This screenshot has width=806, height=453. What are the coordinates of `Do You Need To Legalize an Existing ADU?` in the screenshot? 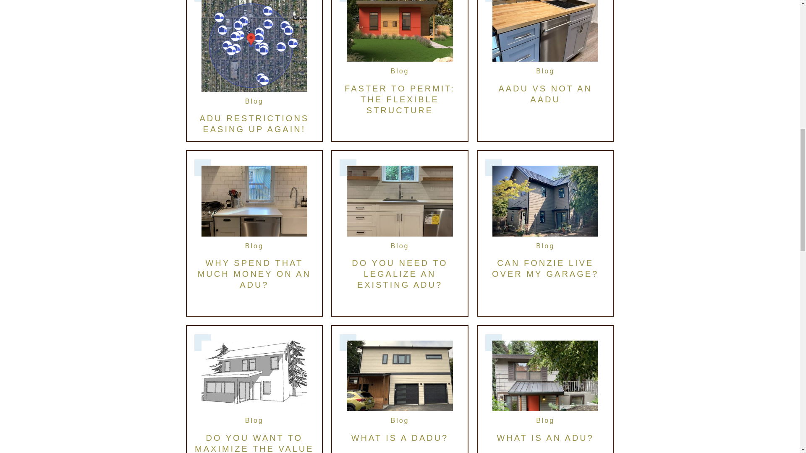 It's located at (399, 273).